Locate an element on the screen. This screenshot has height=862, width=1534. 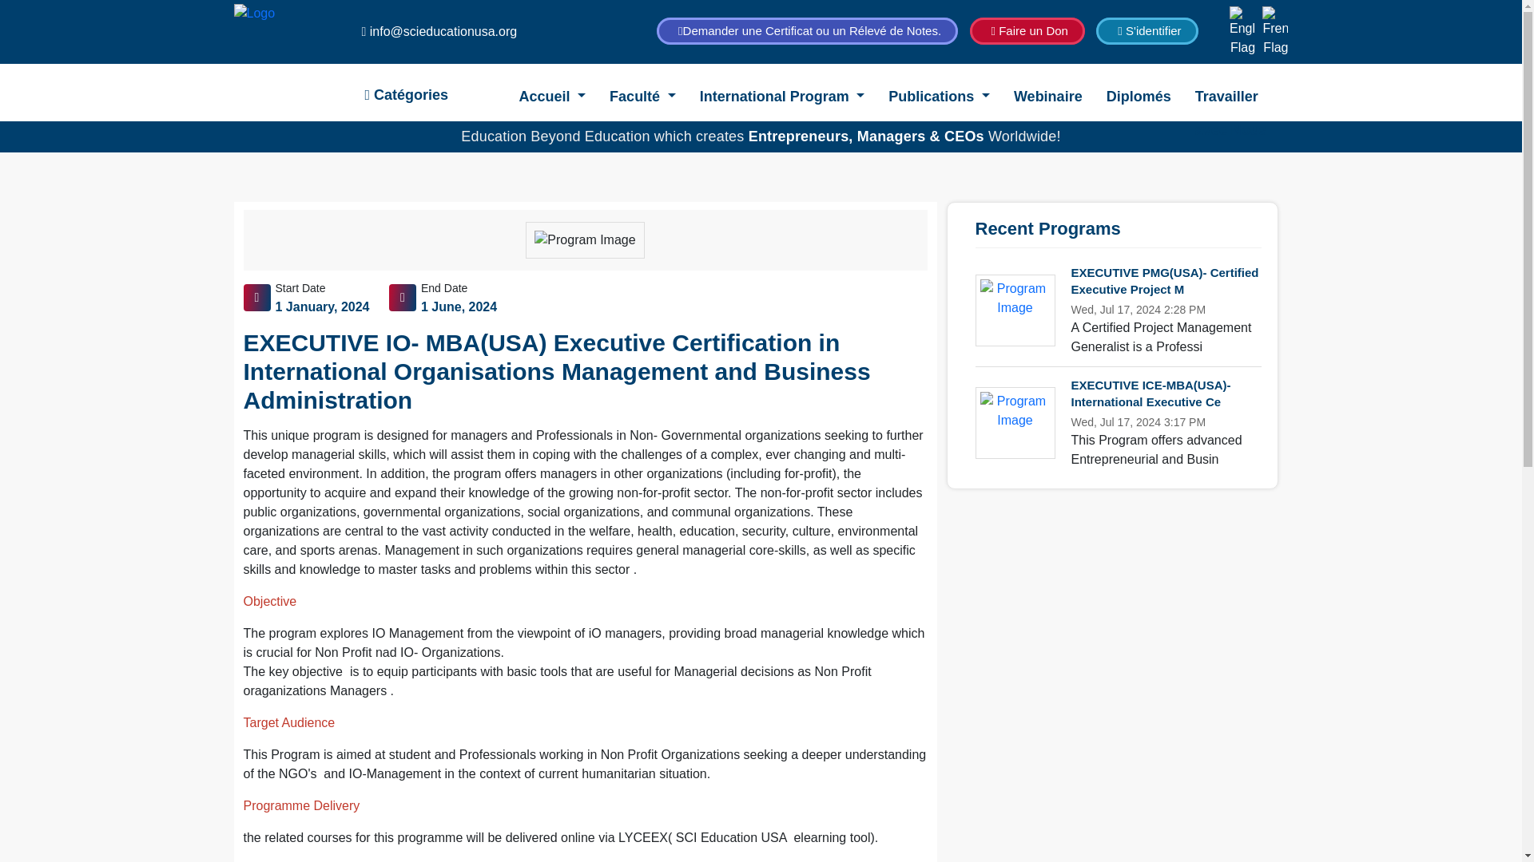
International Program is located at coordinates (782, 95).